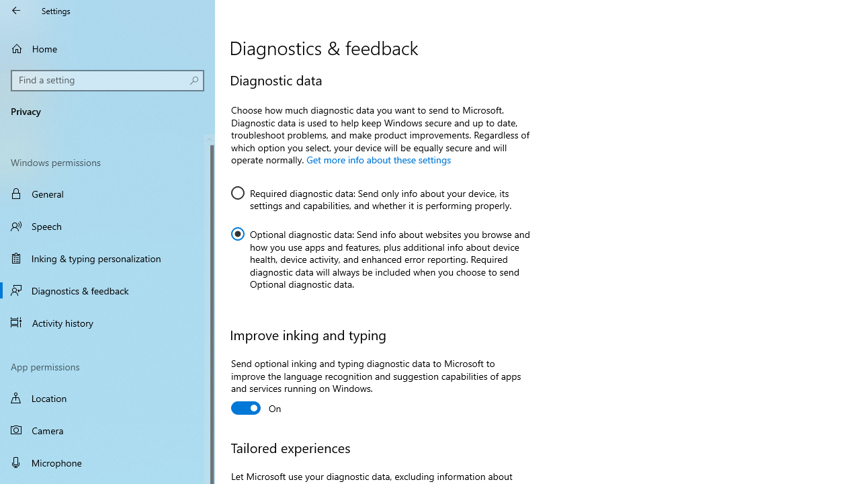 The width and height of the screenshot is (860, 484). I want to click on Location, so click(107, 398).